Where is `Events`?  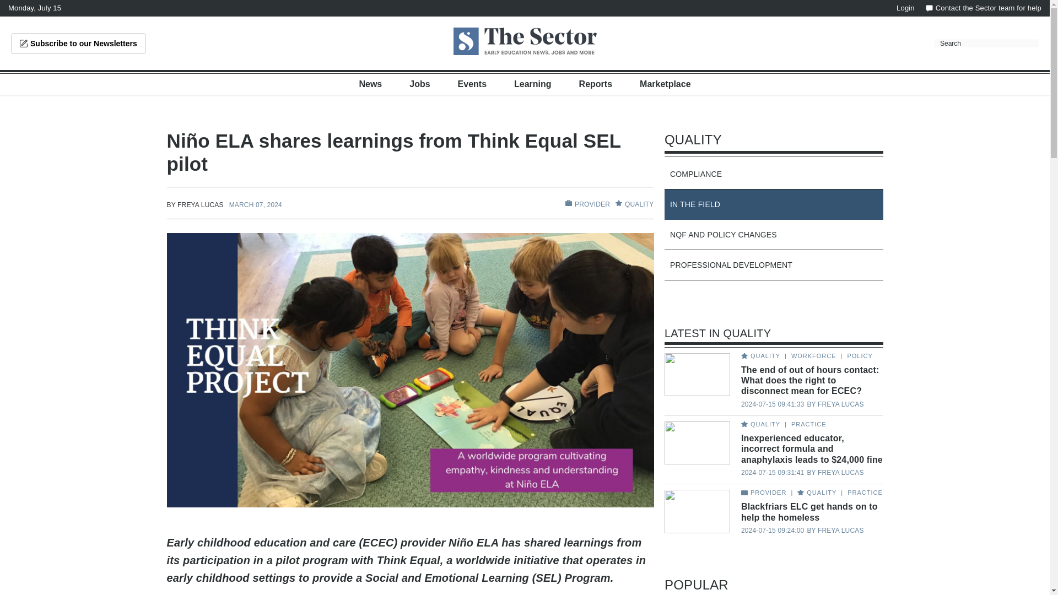 Events is located at coordinates (472, 84).